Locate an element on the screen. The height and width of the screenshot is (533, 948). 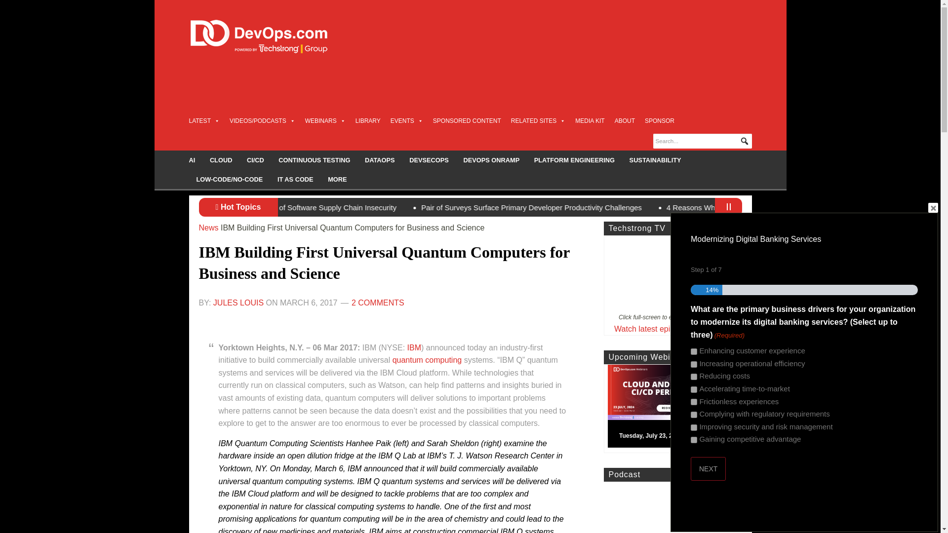
Accelerating time-to-market is located at coordinates (694, 389).